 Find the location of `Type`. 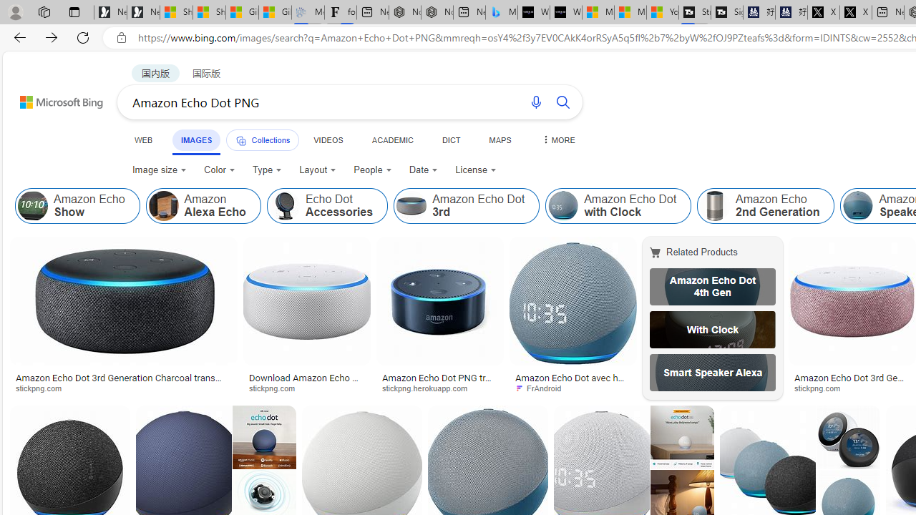

Type is located at coordinates (266, 170).